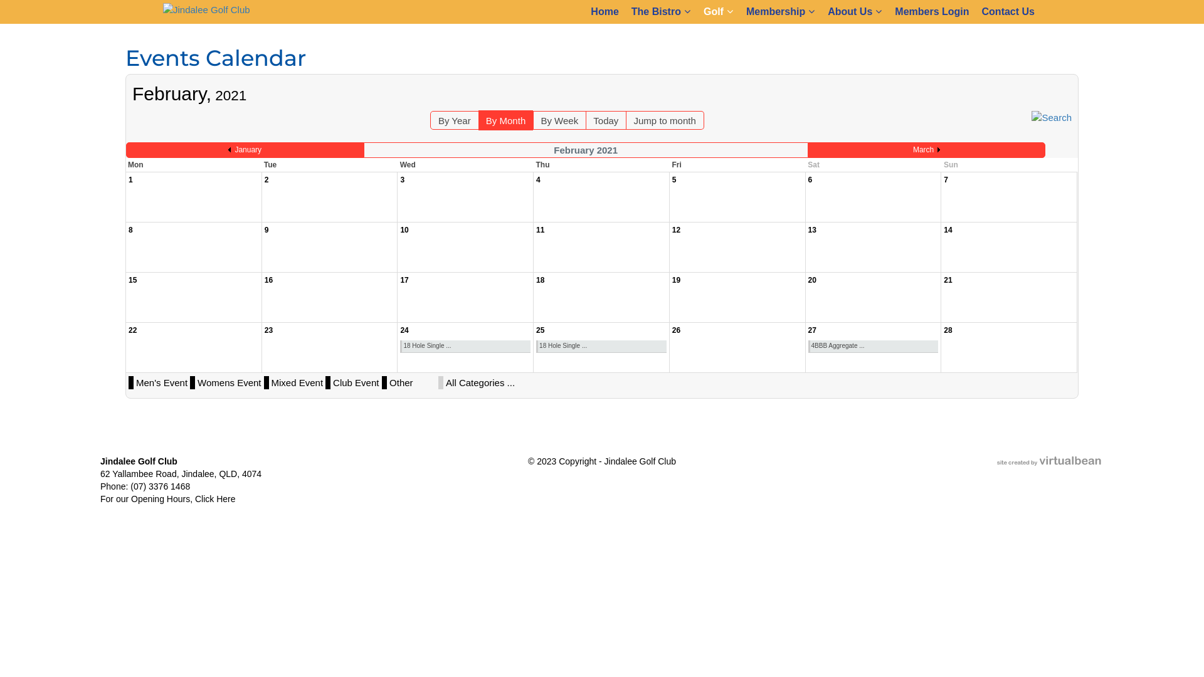  I want to click on March, so click(927, 150).